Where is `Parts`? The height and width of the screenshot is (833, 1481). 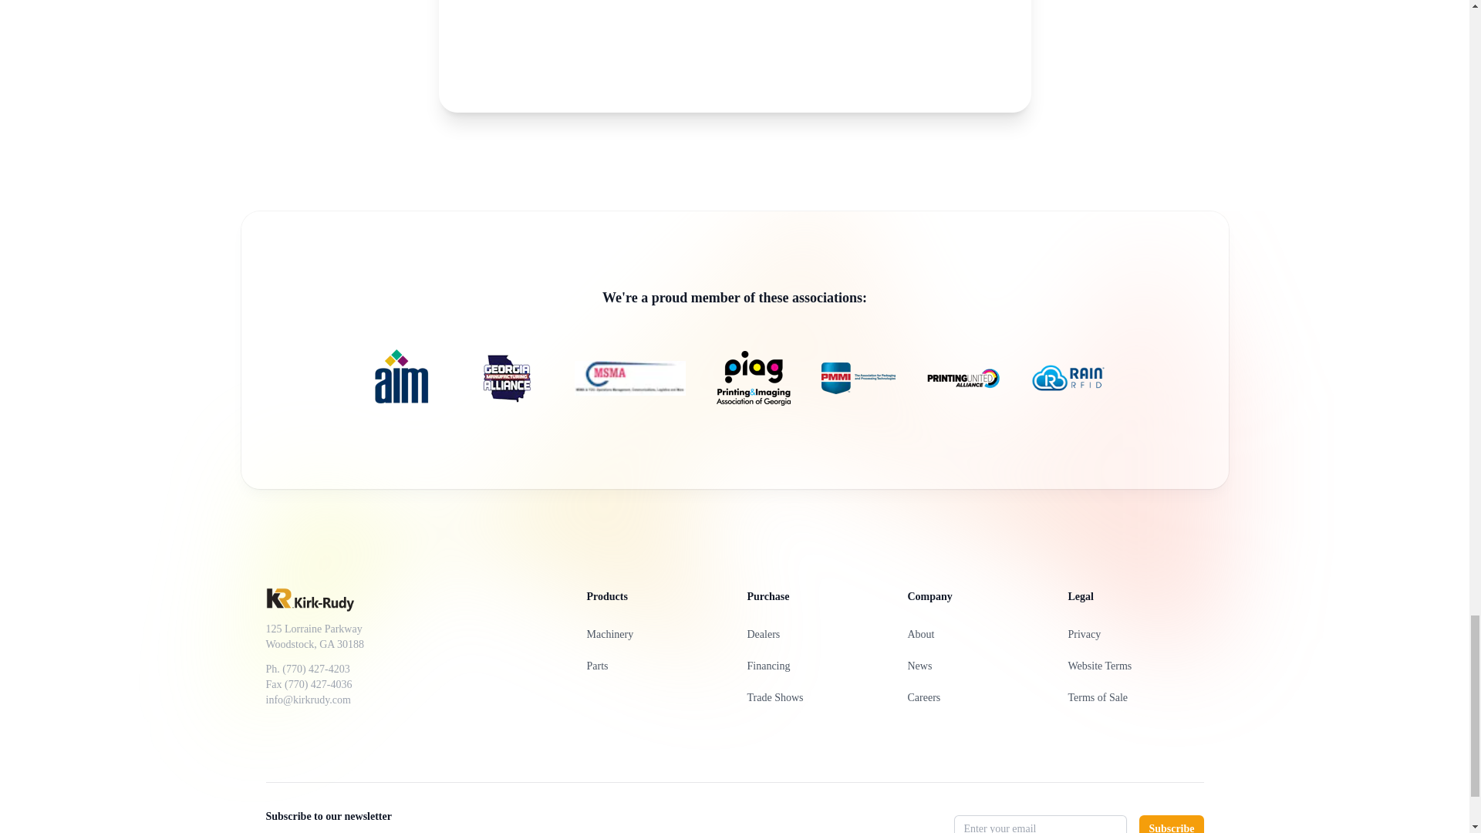
Parts is located at coordinates (597, 666).